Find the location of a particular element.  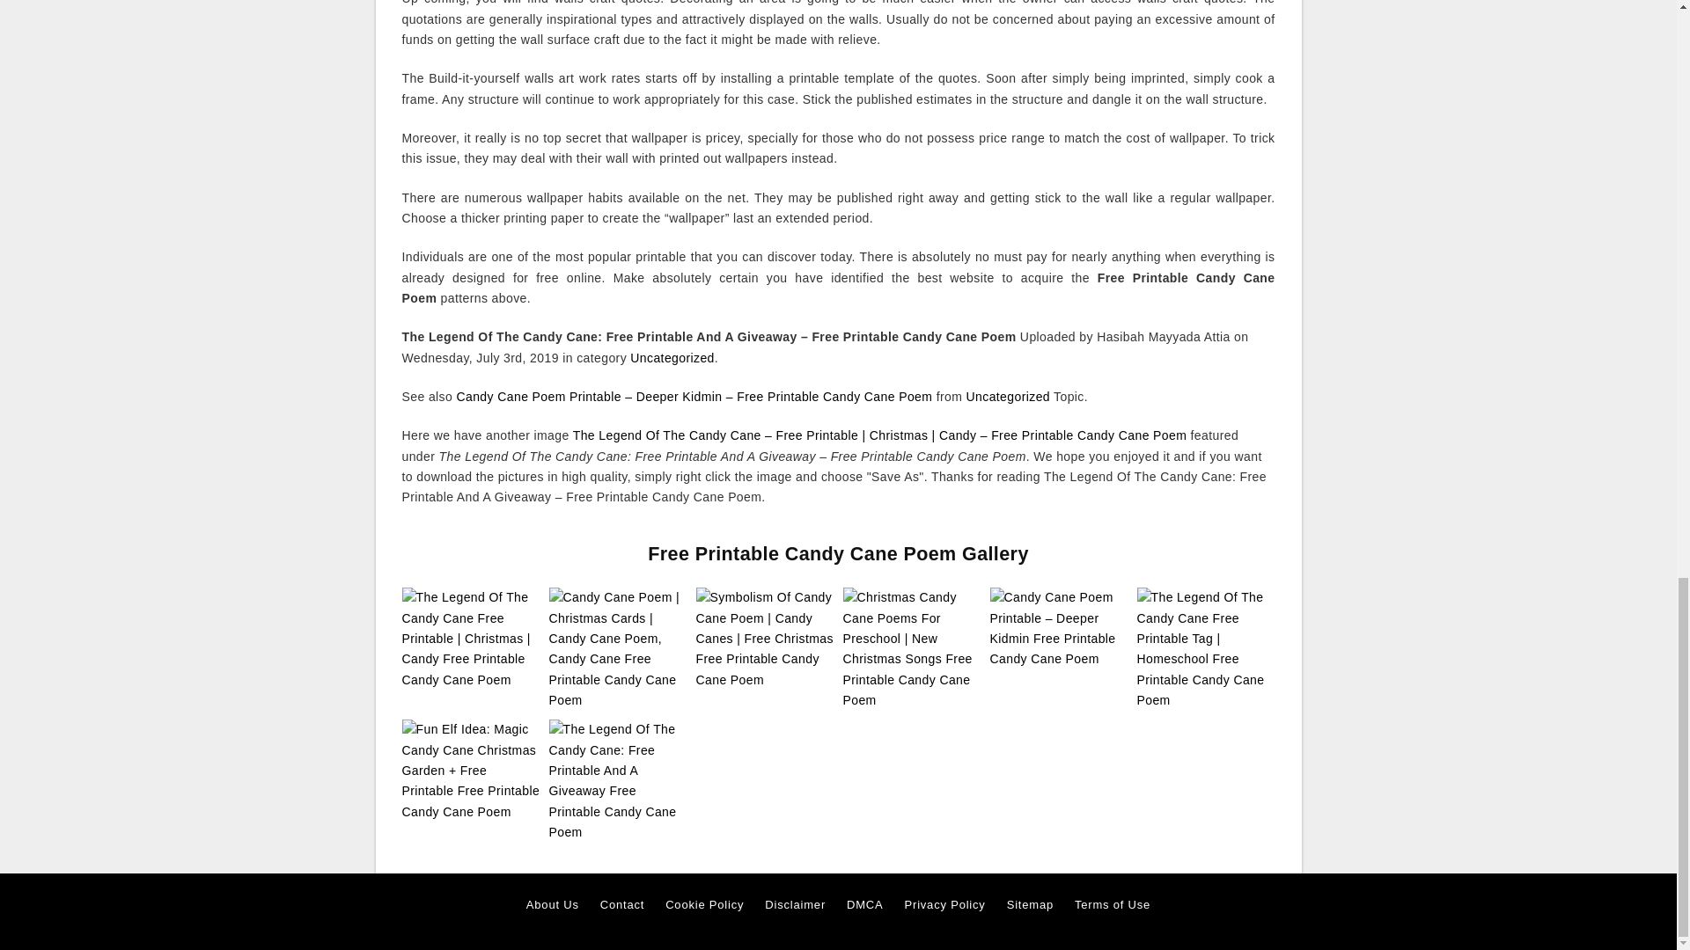

Contact is located at coordinates (621, 905).